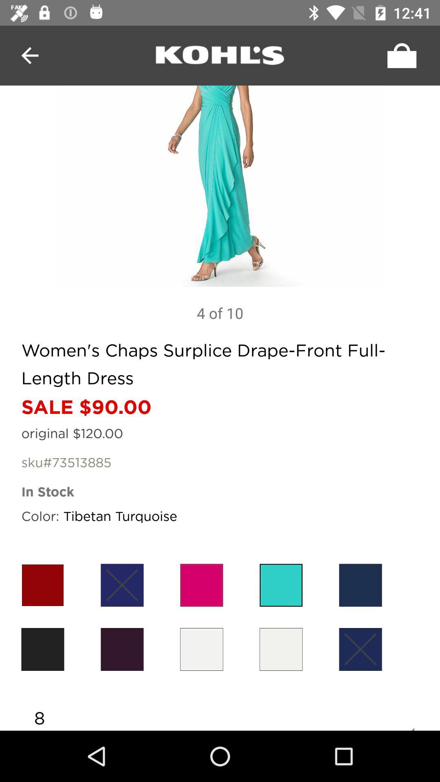 This screenshot has height=782, width=440. I want to click on open image, so click(220, 186).